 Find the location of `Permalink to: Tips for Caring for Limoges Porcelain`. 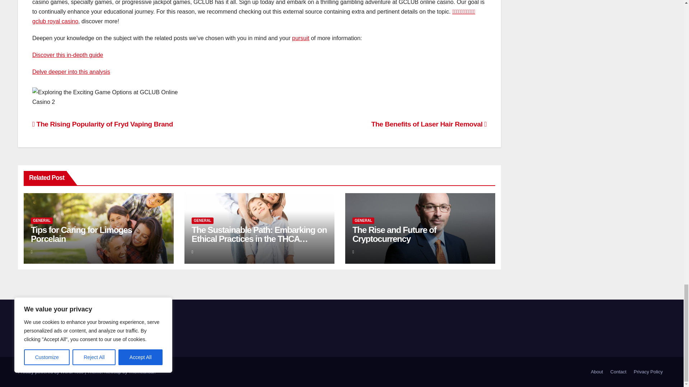

Permalink to: Tips for Caring for Limoges Porcelain is located at coordinates (81, 234).